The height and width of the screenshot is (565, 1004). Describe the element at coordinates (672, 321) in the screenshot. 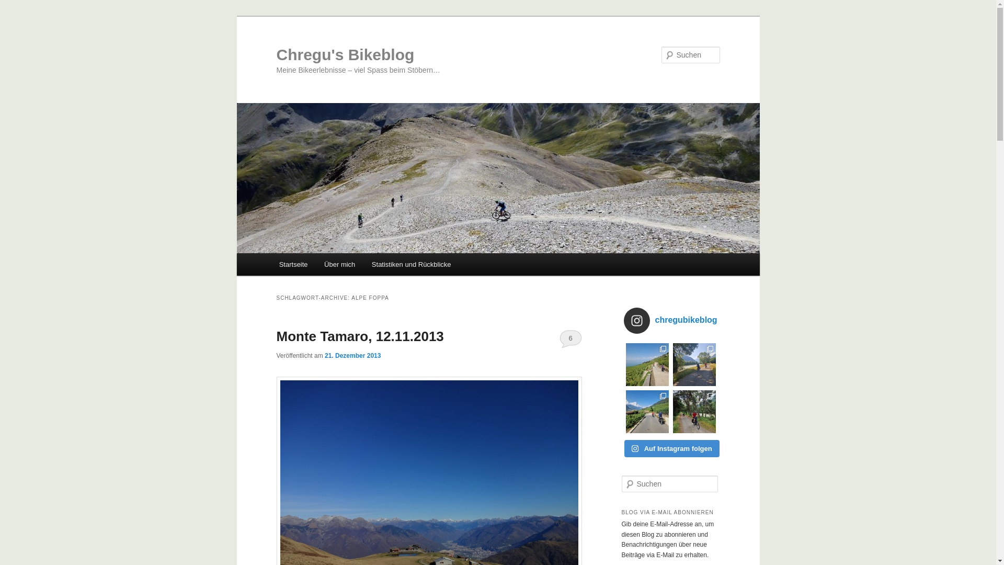

I see `chregubikeblog` at that location.